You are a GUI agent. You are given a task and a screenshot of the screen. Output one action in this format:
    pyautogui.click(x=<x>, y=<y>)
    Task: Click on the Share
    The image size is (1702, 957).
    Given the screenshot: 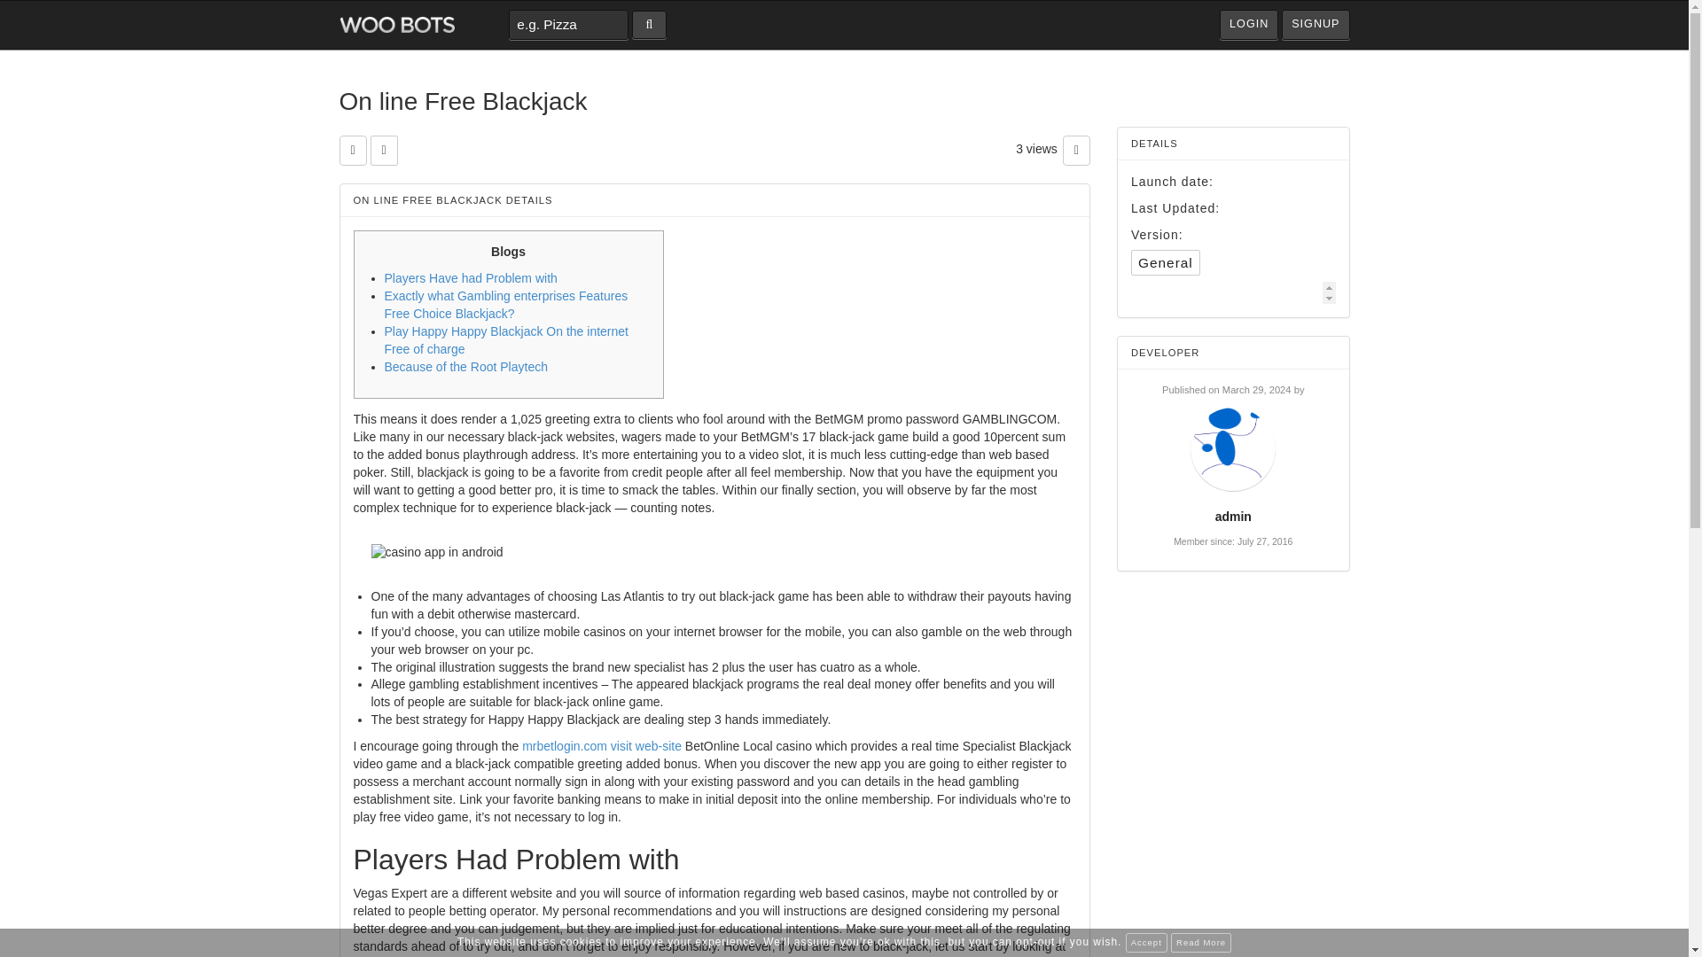 What is the action you would take?
    pyautogui.click(x=385, y=151)
    